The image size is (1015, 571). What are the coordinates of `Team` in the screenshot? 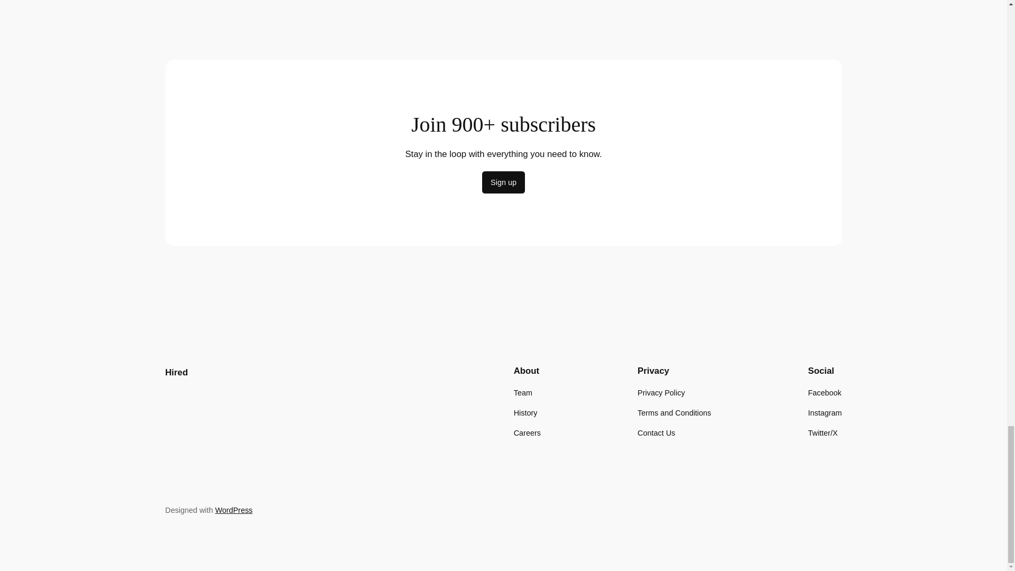 It's located at (522, 392).